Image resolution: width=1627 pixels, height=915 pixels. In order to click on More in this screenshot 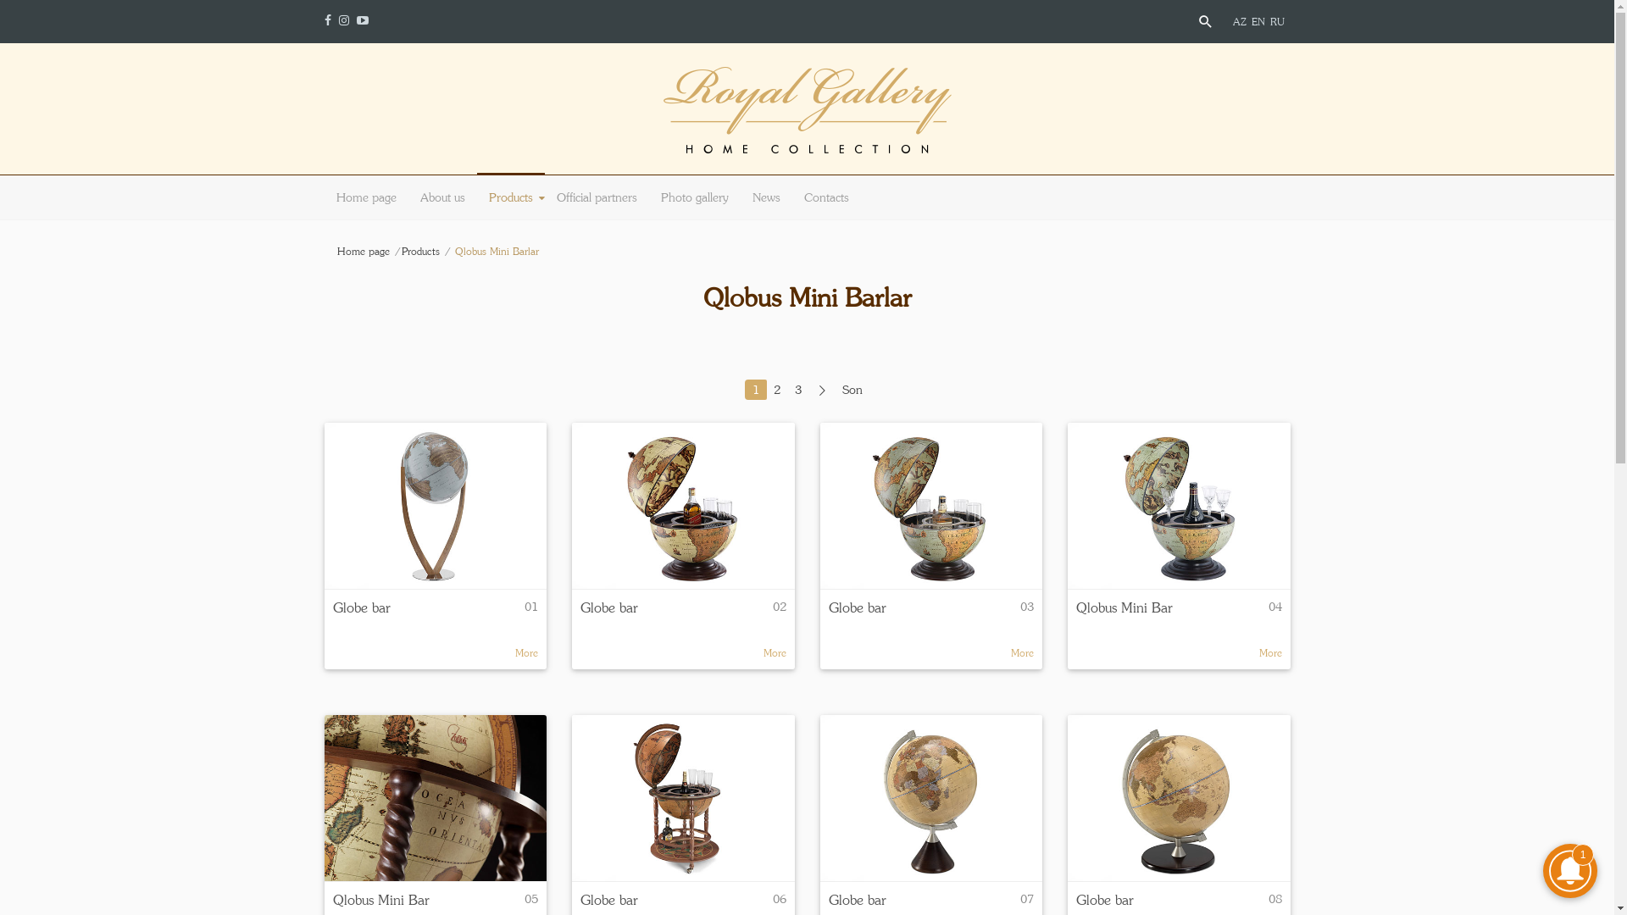, I will do `click(527, 652)`.